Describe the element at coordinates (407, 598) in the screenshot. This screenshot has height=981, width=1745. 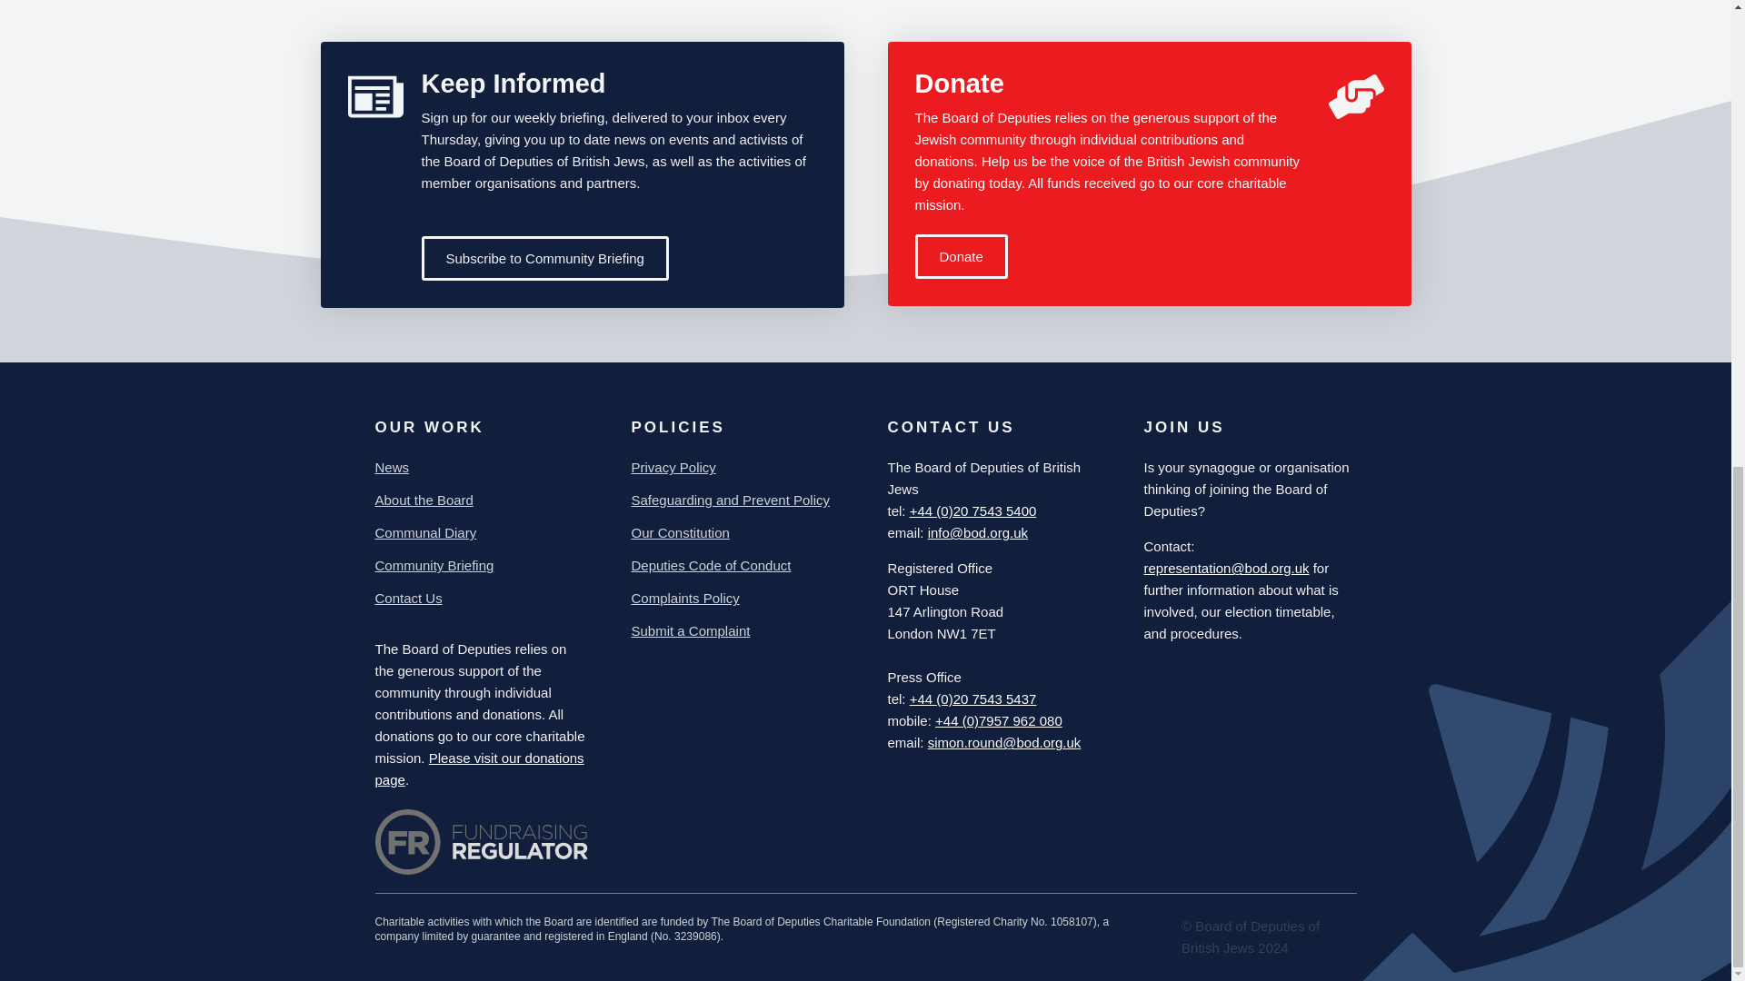
I see `Contact Us` at that location.